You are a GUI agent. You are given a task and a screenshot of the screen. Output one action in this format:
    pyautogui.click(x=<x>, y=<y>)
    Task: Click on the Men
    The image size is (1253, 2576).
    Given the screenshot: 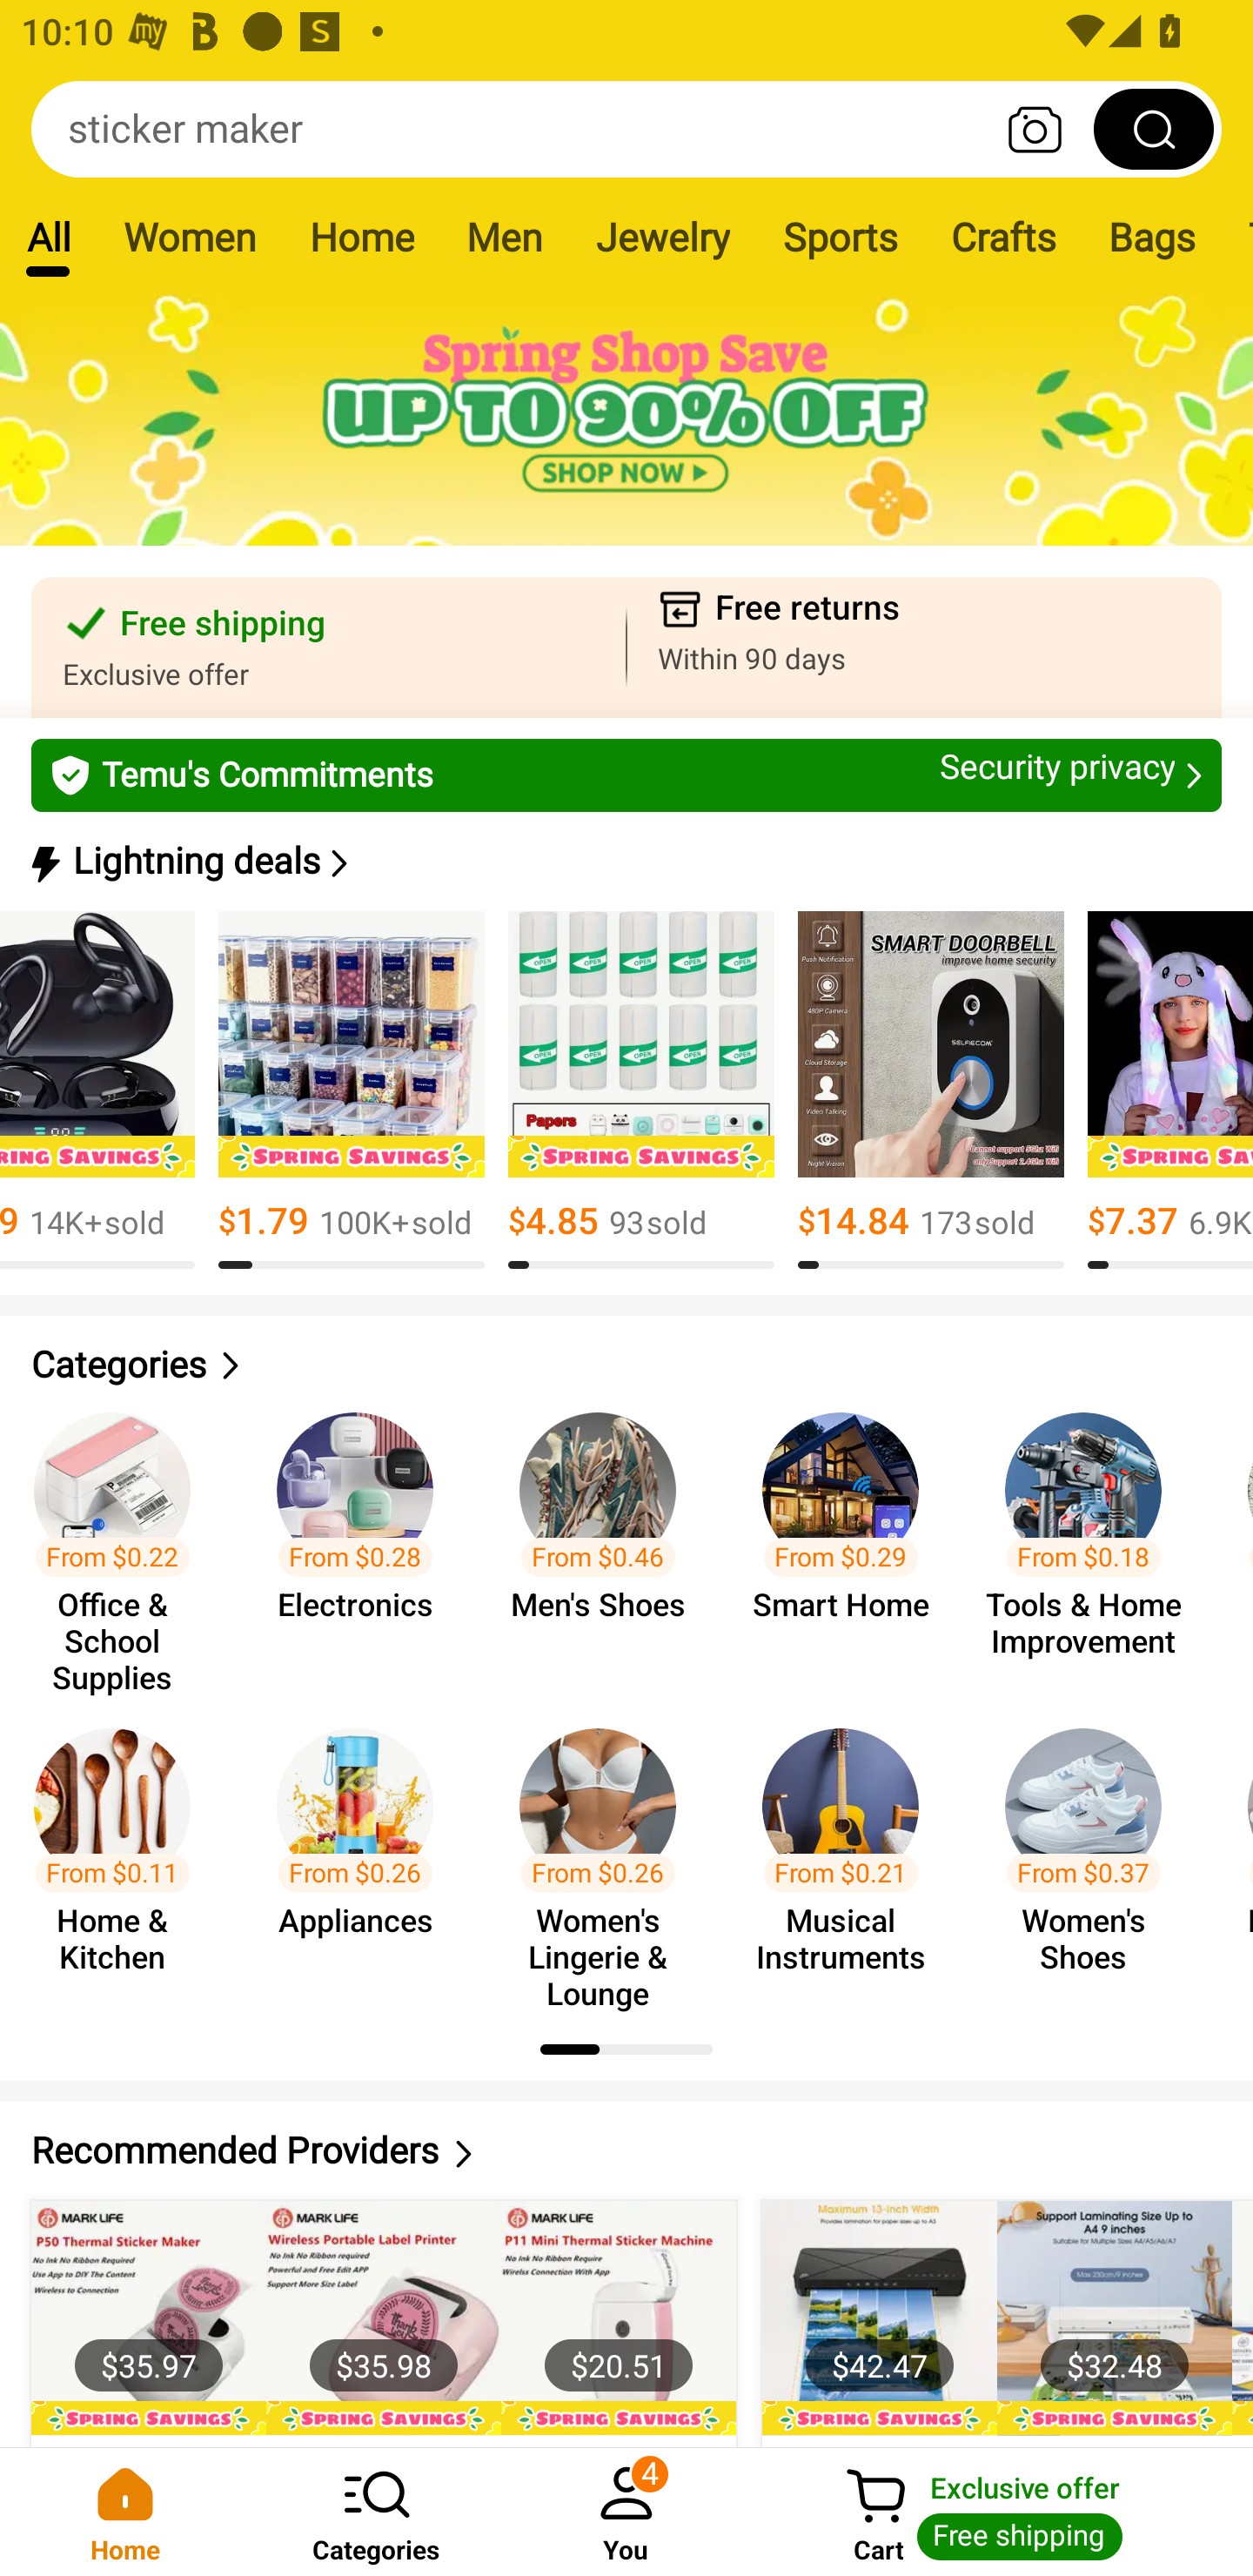 What is the action you would take?
    pyautogui.click(x=504, y=237)
    